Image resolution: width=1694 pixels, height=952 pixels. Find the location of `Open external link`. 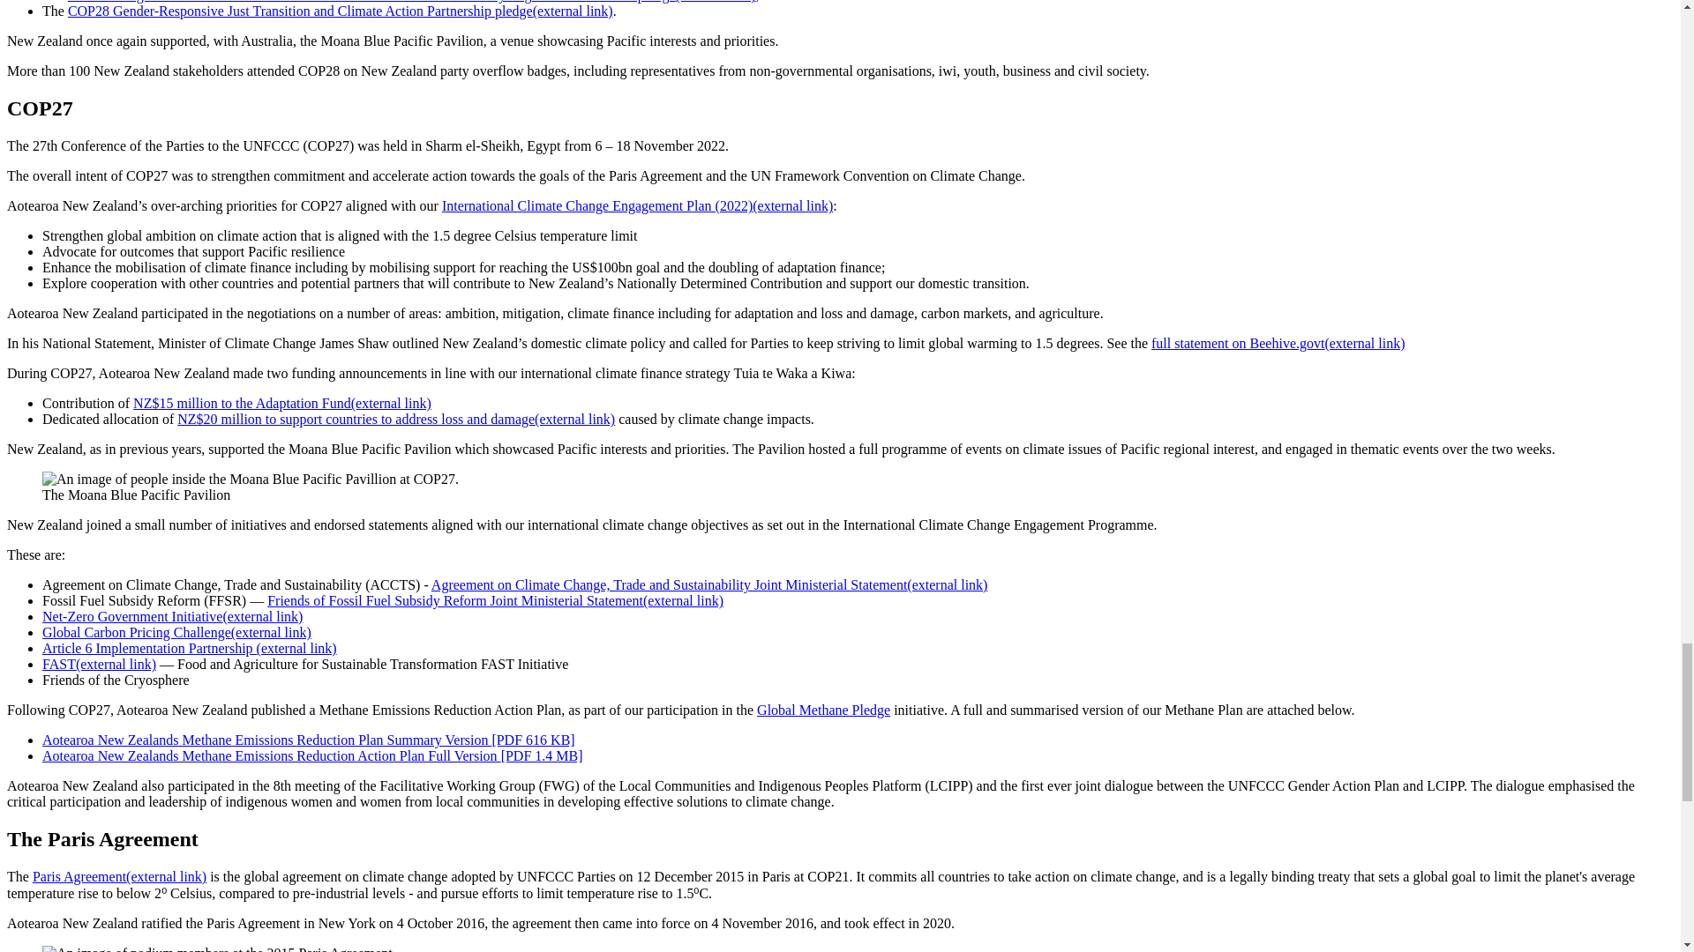

Open external link is located at coordinates (341, 11).